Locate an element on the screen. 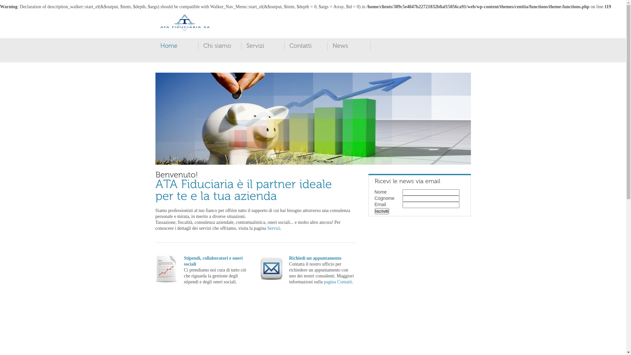 The width and height of the screenshot is (631, 355). Servizi is located at coordinates (274, 228).